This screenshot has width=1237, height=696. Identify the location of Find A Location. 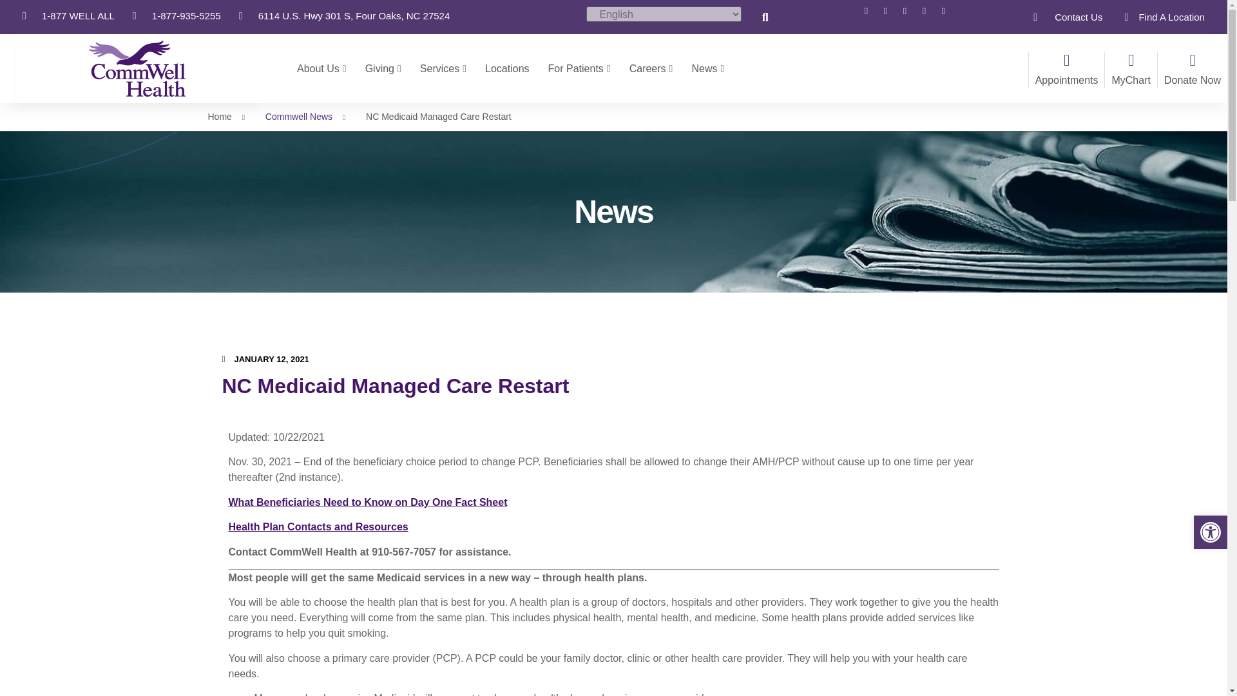
(1160, 17).